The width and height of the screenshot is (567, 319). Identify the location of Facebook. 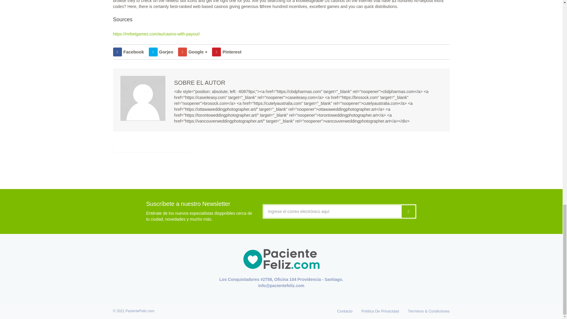
(128, 52).